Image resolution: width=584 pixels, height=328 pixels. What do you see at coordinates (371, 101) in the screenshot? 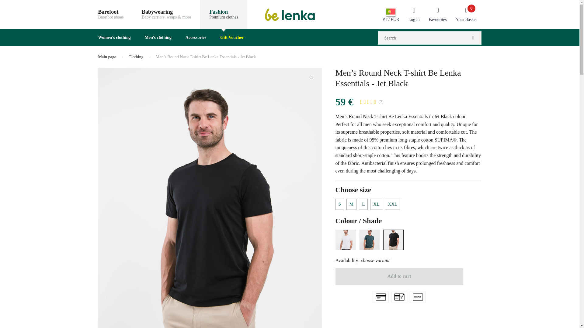
I see `Favourites` at bounding box center [371, 101].